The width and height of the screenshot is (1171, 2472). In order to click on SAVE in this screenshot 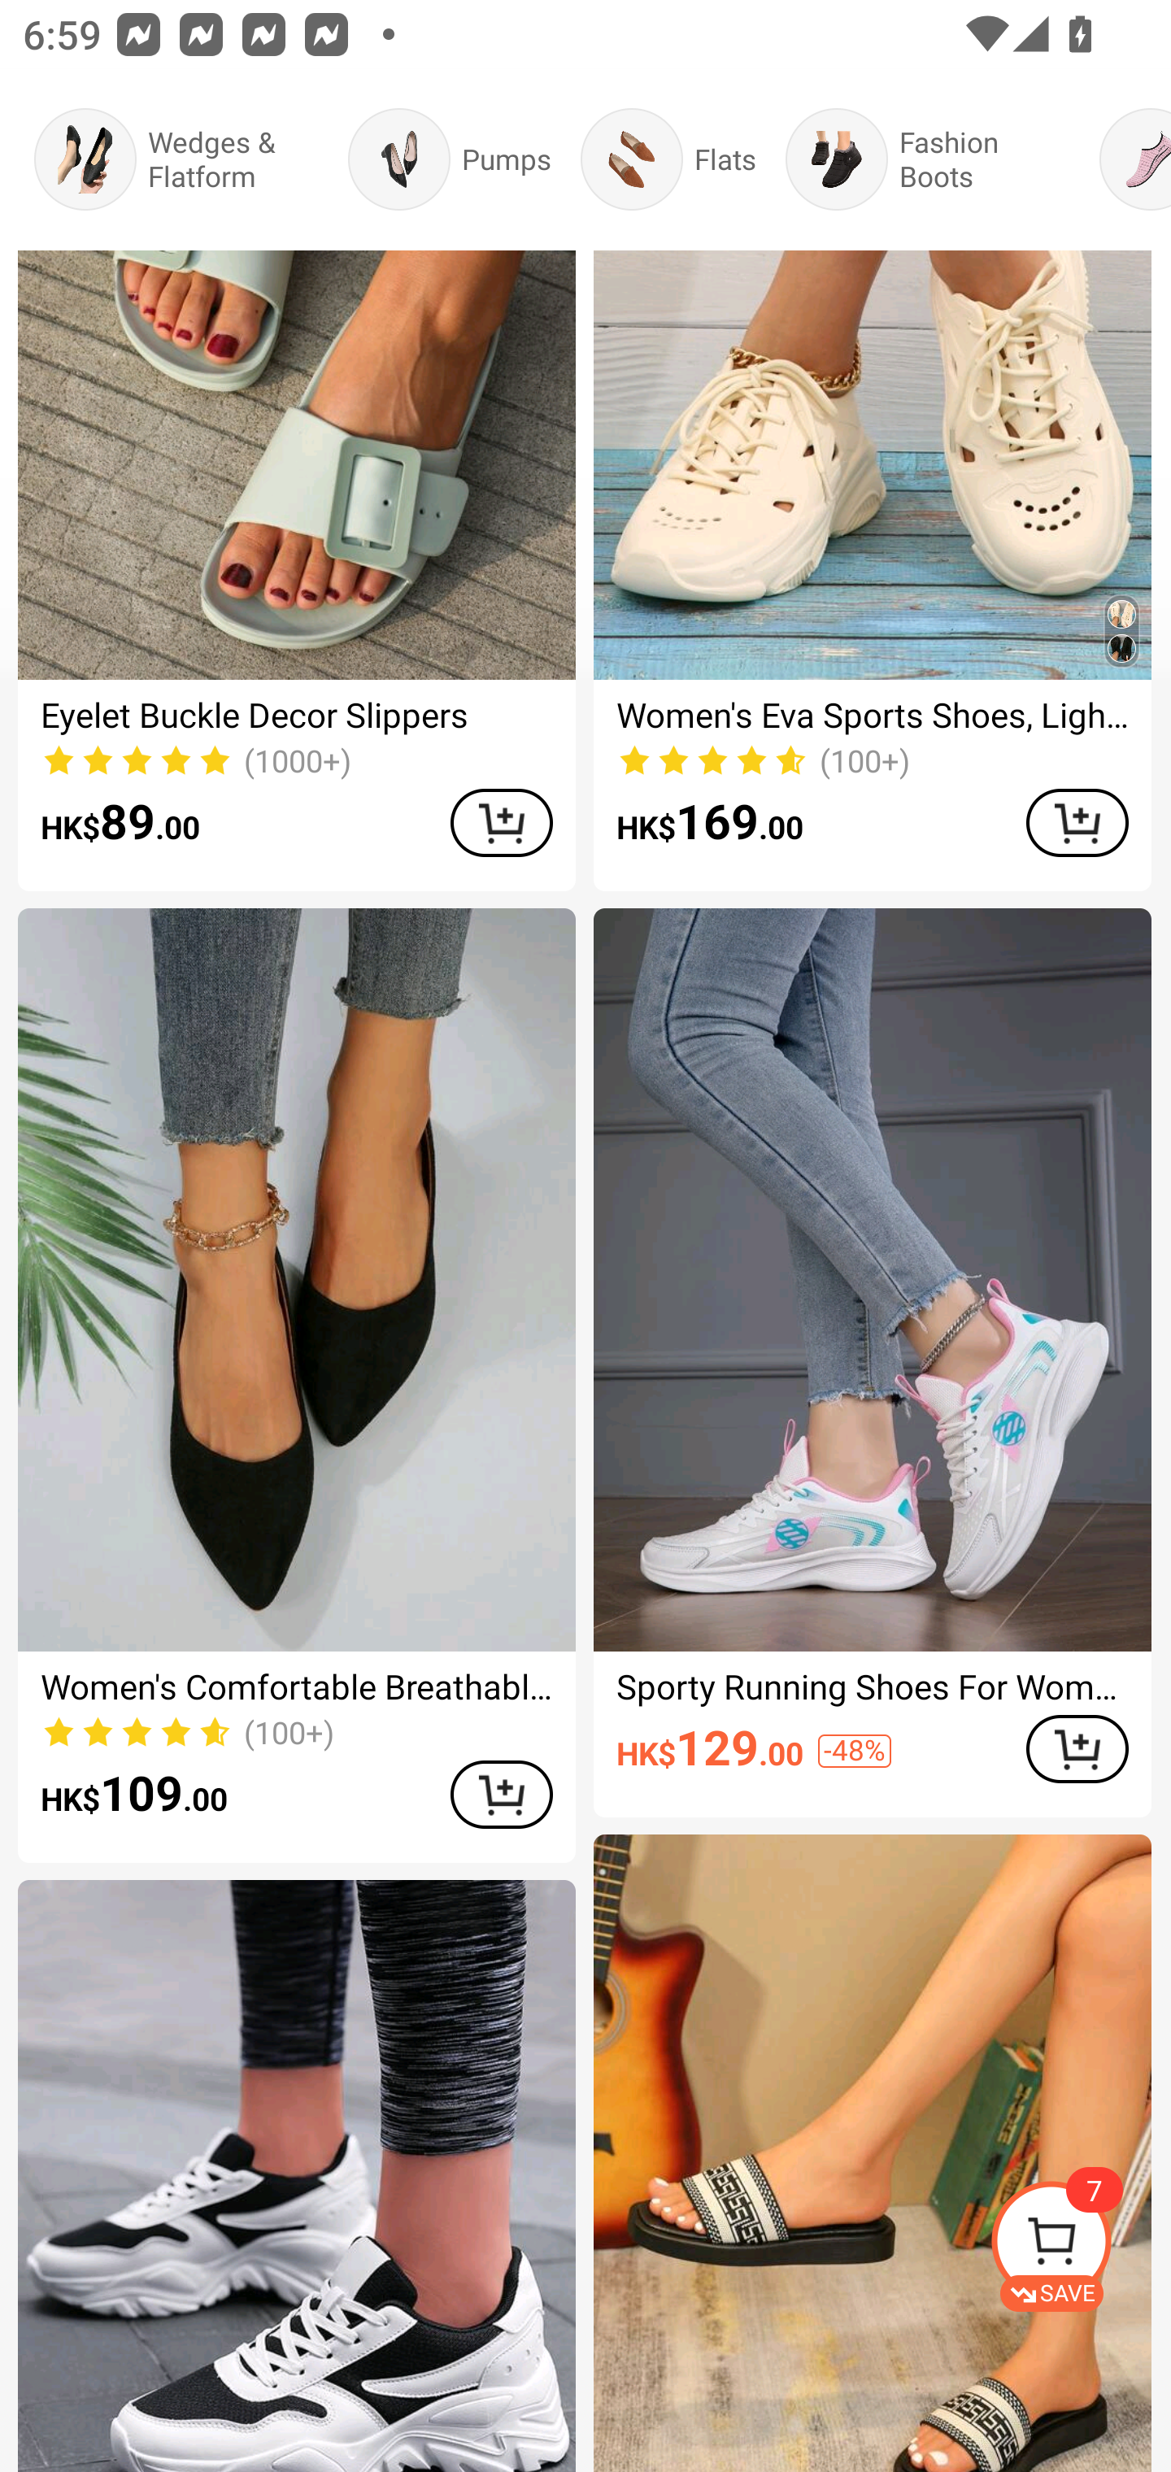, I will do `click(1080, 2246)`.